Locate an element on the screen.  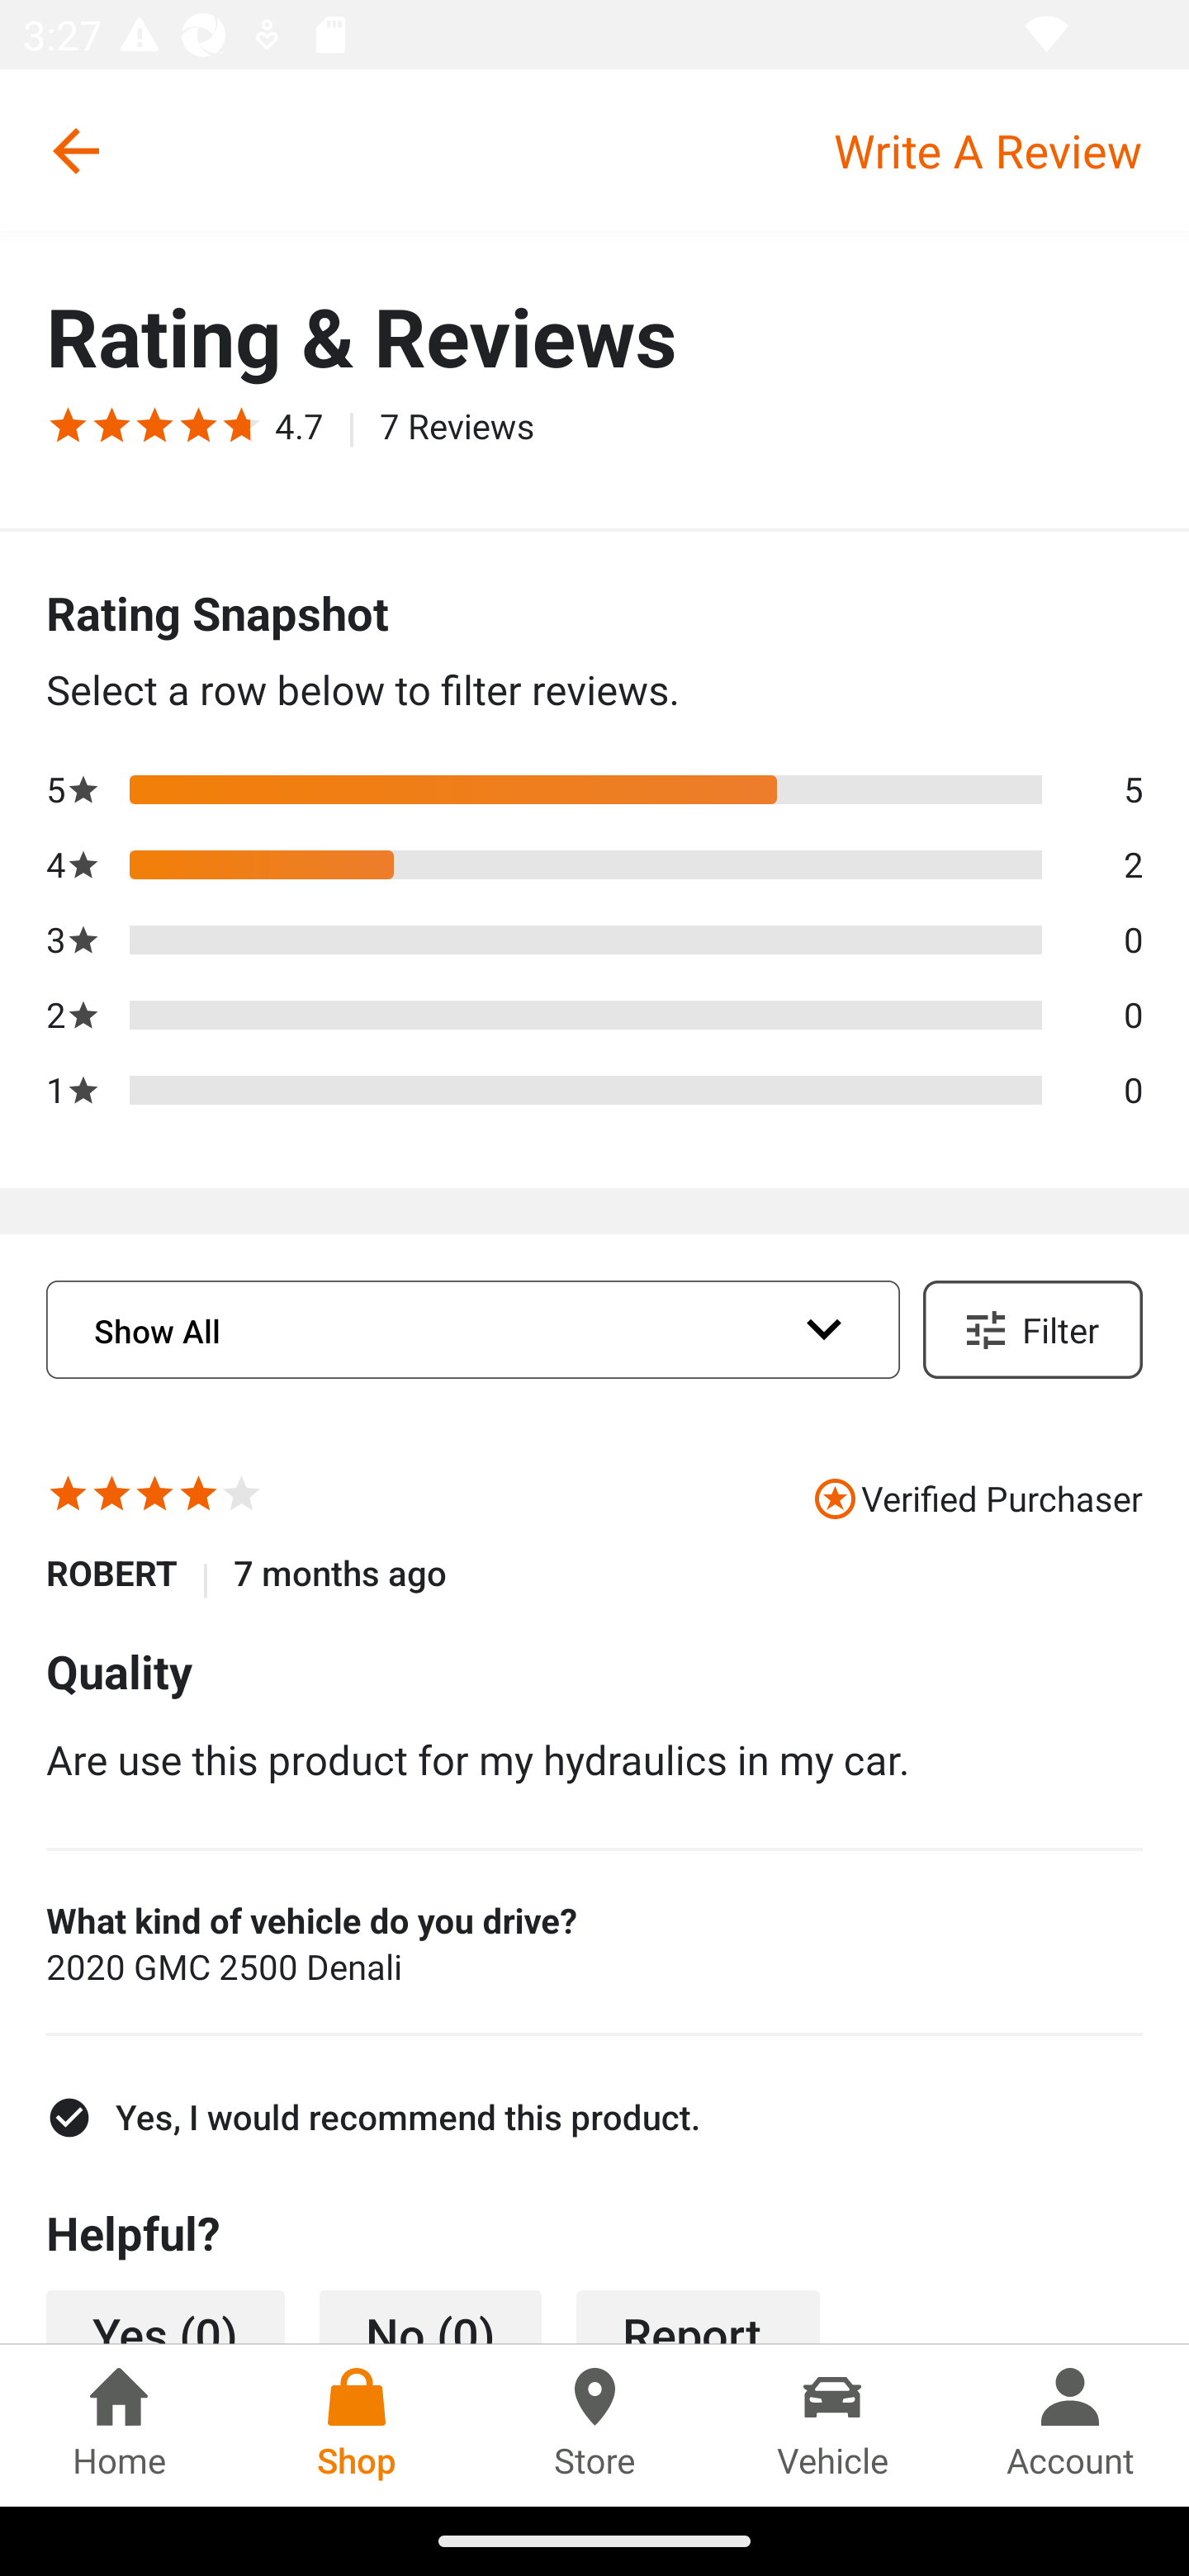
Account is located at coordinates (1070, 2425).